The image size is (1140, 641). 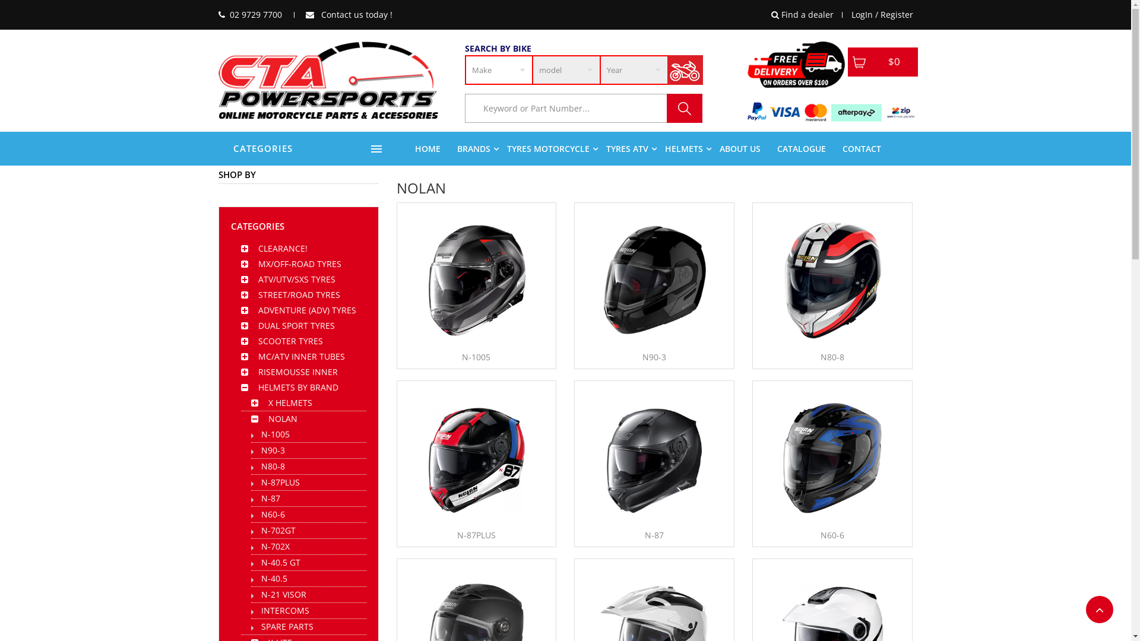 I want to click on N-40.5, so click(x=274, y=578).